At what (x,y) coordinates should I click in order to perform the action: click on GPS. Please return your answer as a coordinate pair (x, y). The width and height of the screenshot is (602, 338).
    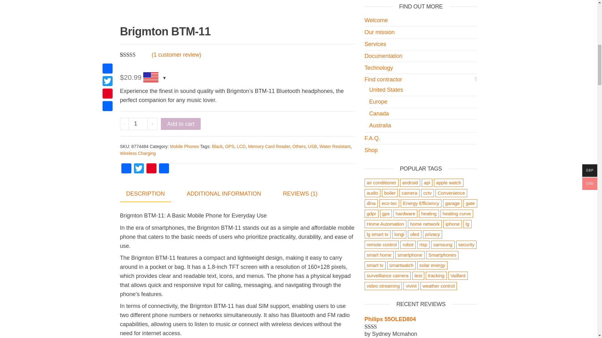
    Looking at the image, I should click on (230, 146).